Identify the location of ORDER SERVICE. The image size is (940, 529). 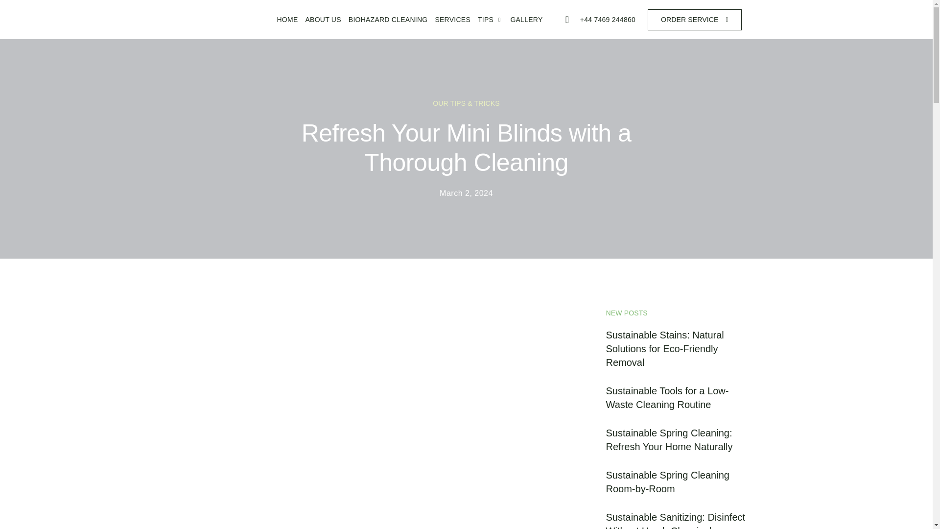
(694, 19).